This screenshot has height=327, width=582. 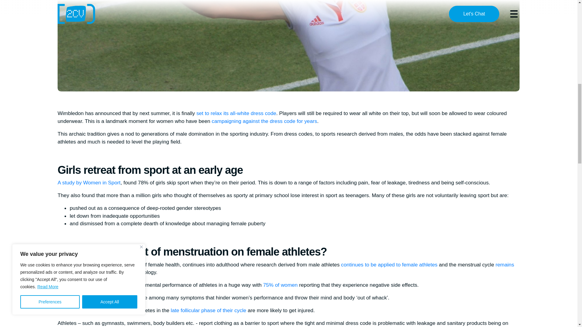 What do you see at coordinates (264, 121) in the screenshot?
I see `campaigning against the dress code for years` at bounding box center [264, 121].